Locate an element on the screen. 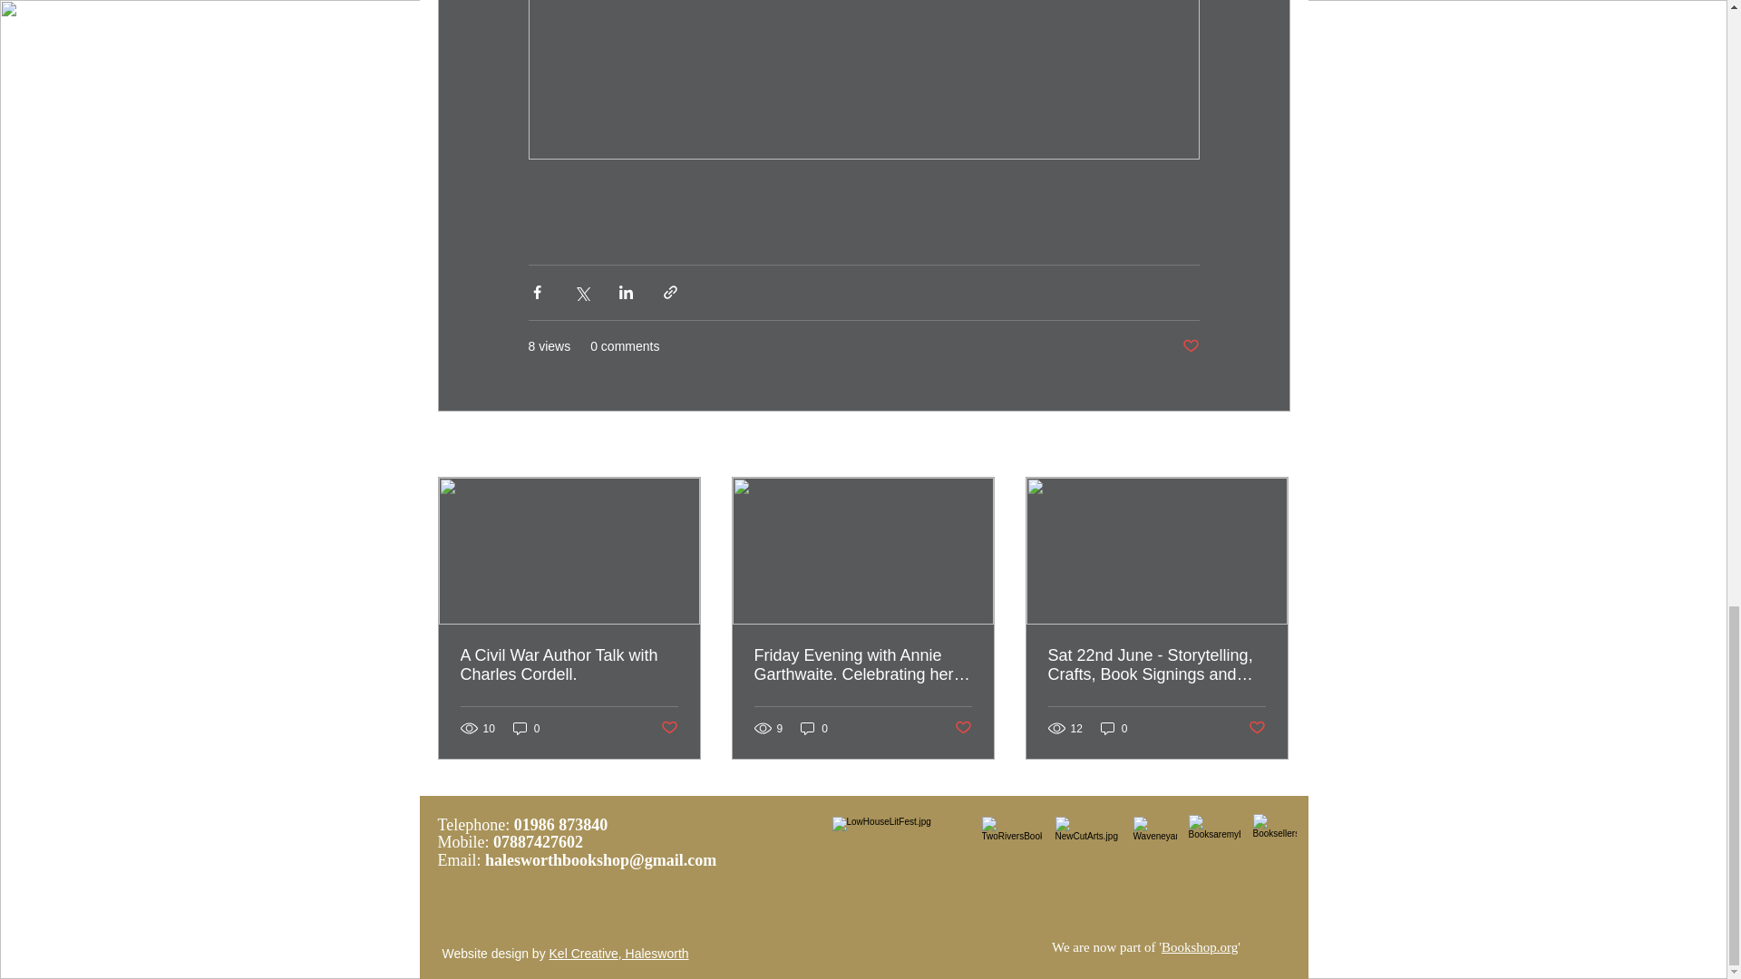  Post not marked as liked is located at coordinates (1257, 728).